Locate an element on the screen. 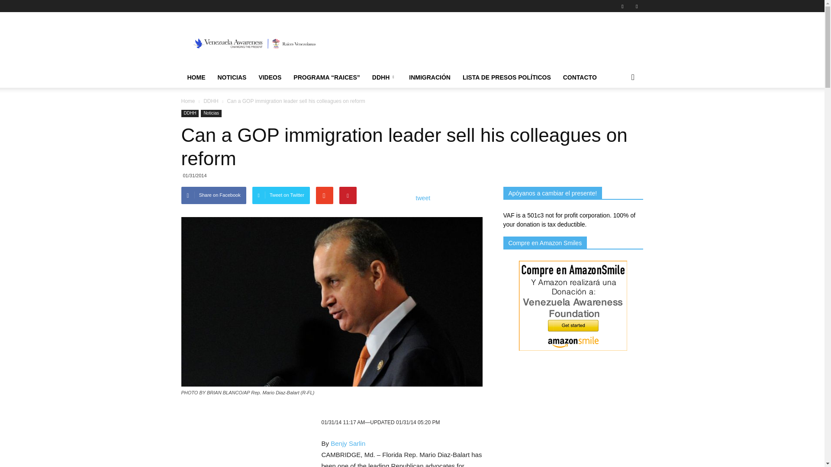  VIDEOS is located at coordinates (270, 77).